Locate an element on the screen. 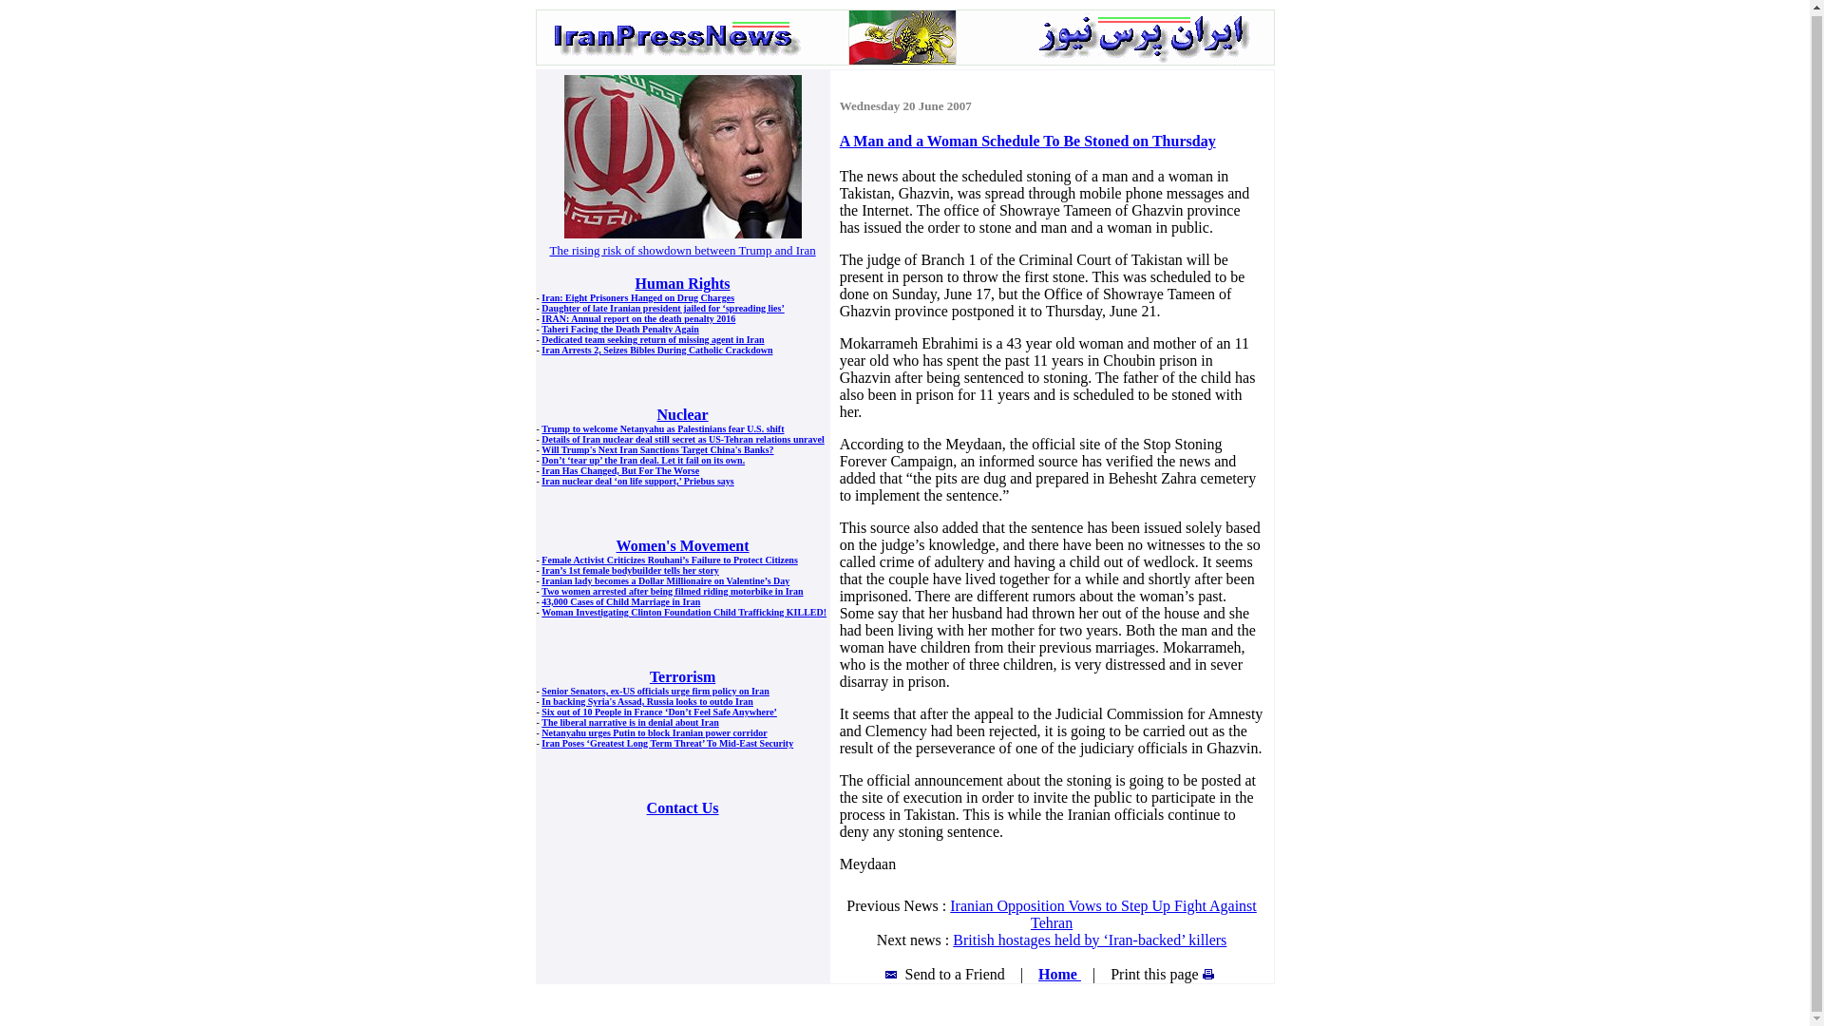 The width and height of the screenshot is (1824, 1026). Iran: Eight Prisoners Hanged on Drug Charges is located at coordinates (638, 296).